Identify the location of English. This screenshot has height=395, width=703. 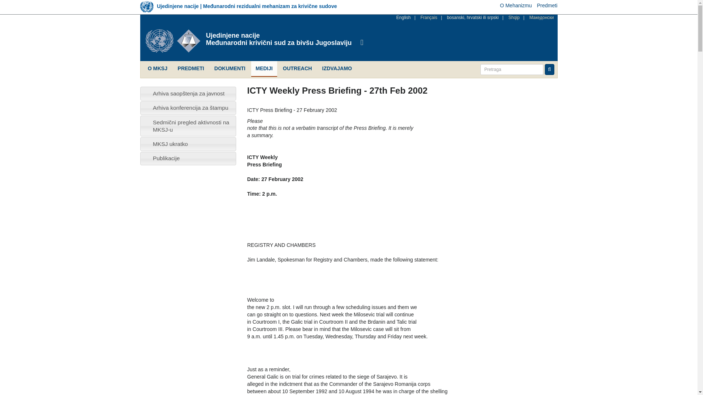
(403, 18).